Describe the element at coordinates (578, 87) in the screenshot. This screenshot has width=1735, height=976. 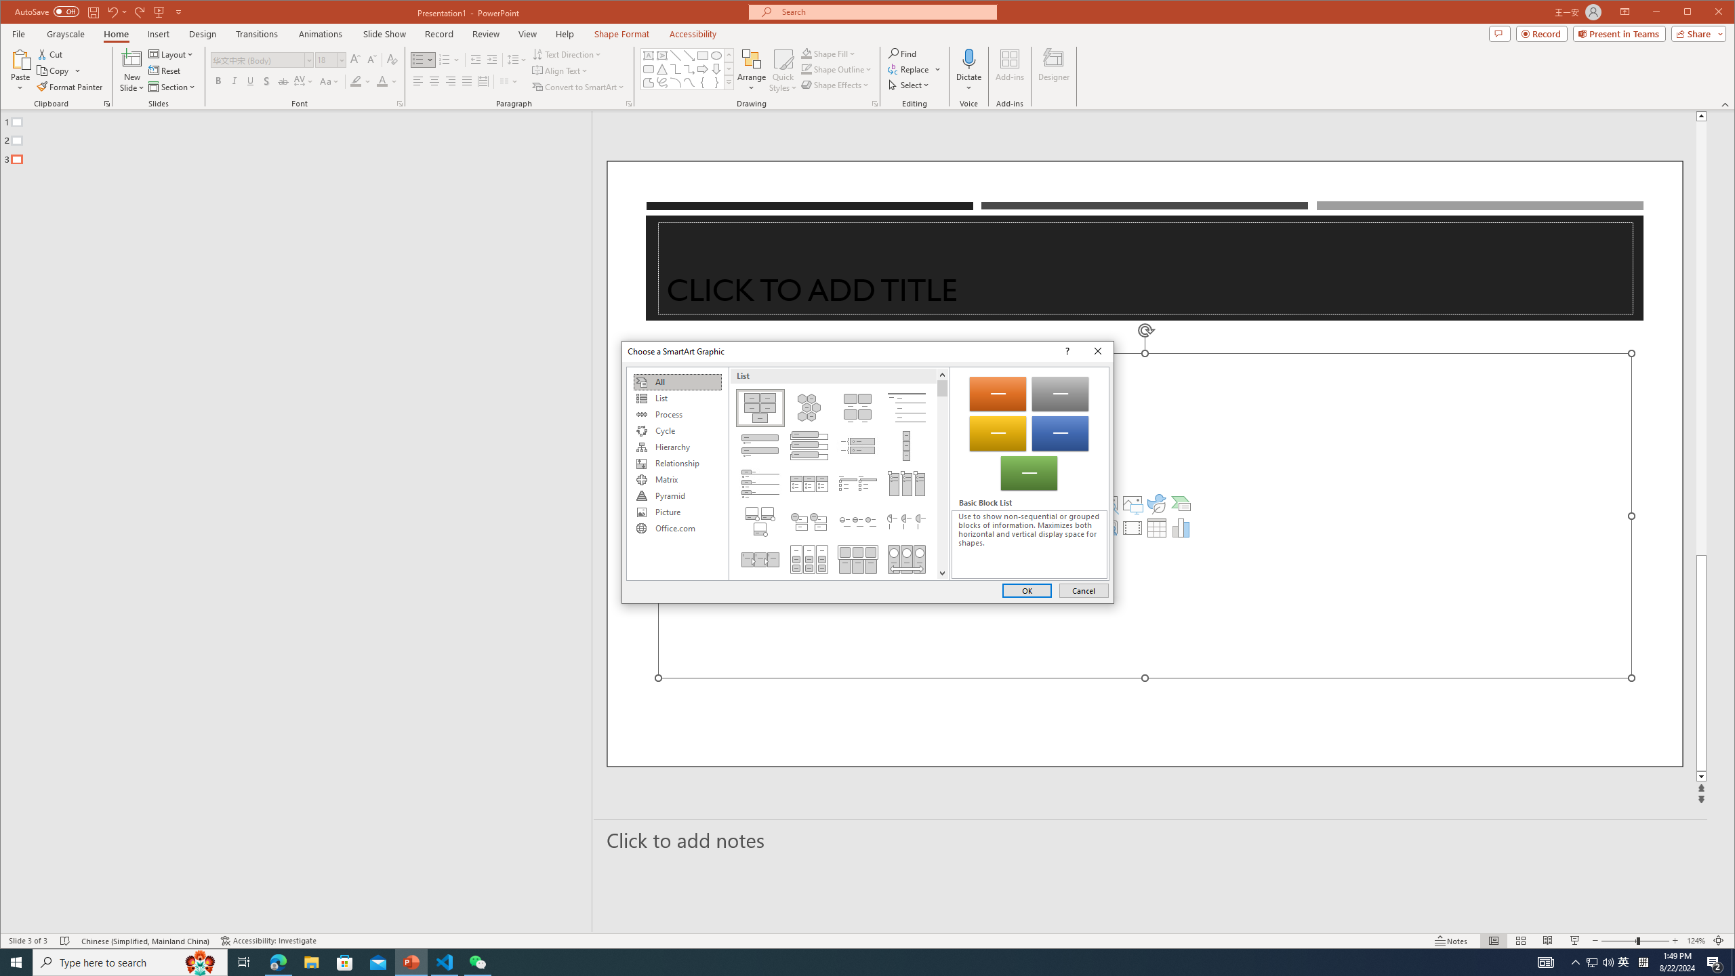
I see `Convert to SmartArt` at that location.